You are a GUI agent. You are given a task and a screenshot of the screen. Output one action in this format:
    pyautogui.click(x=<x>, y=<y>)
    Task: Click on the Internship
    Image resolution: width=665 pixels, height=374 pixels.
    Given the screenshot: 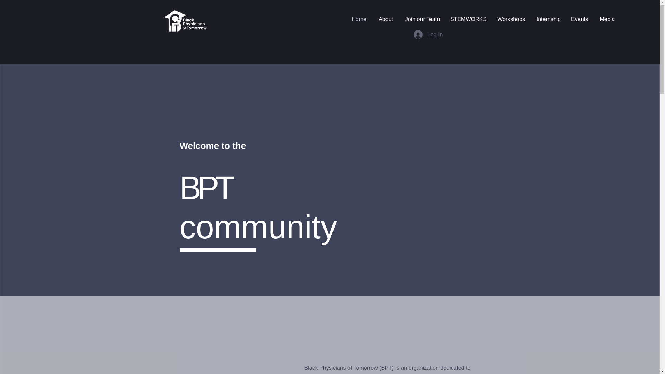 What is the action you would take?
    pyautogui.click(x=548, y=19)
    